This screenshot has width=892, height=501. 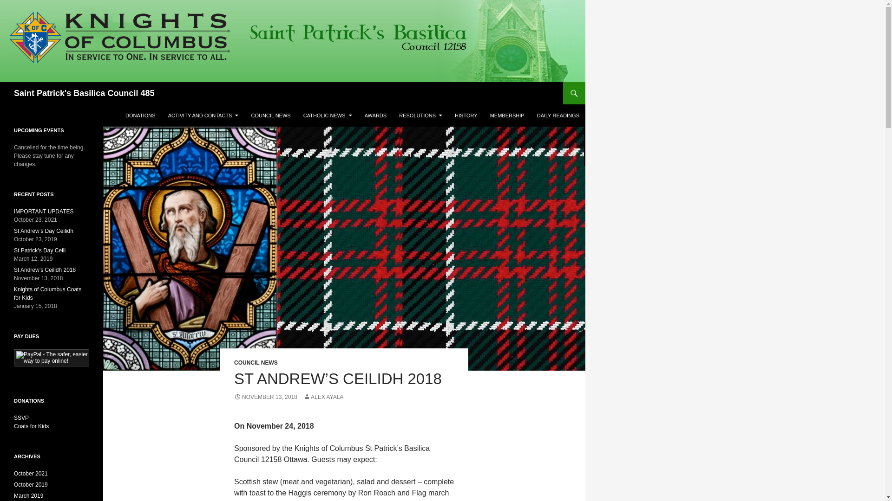 I want to click on IMPORTANT UPDATES, so click(x=44, y=212).